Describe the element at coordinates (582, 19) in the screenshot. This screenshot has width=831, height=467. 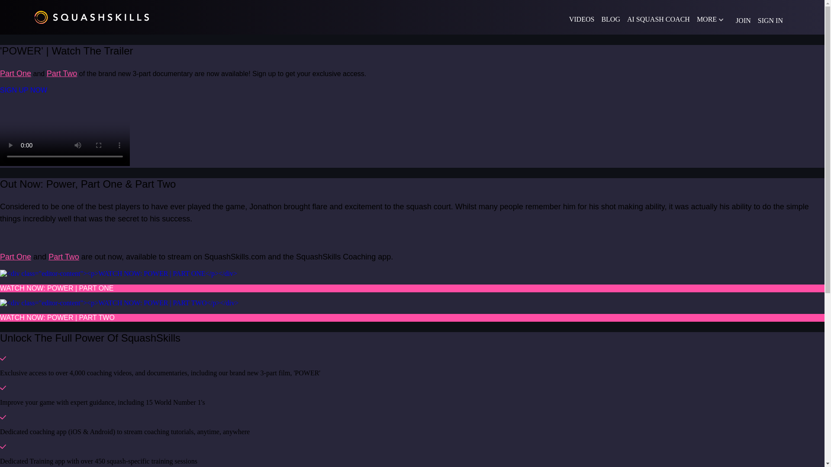
I see `VIDEOS` at that location.